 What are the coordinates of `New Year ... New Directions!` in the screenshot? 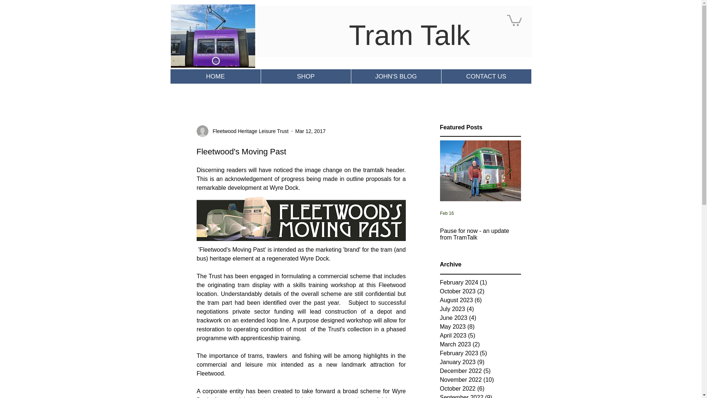 It's located at (561, 231).